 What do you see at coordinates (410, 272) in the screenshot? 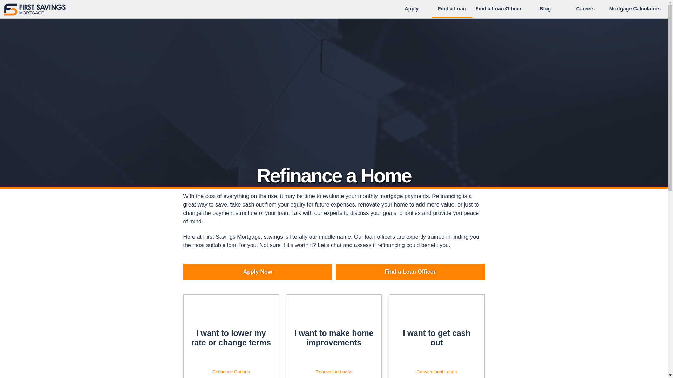
I see `Find a Loan Officer` at bounding box center [410, 272].